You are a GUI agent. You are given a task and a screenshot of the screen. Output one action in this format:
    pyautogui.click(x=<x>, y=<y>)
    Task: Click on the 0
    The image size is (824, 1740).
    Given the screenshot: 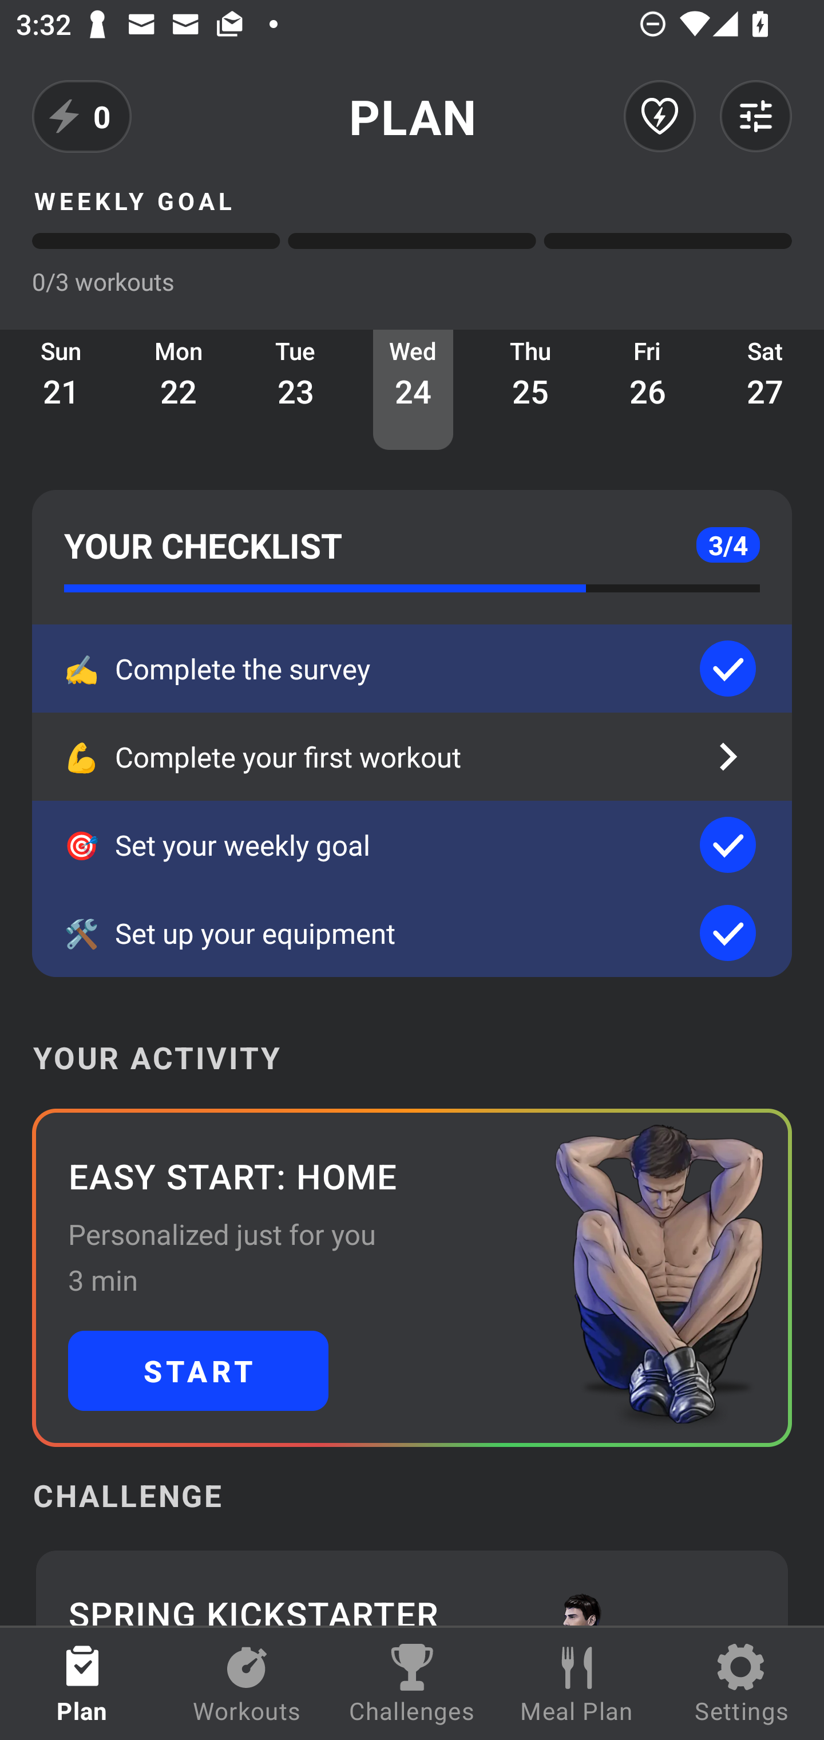 What is the action you would take?
    pyautogui.click(x=82, y=116)
    